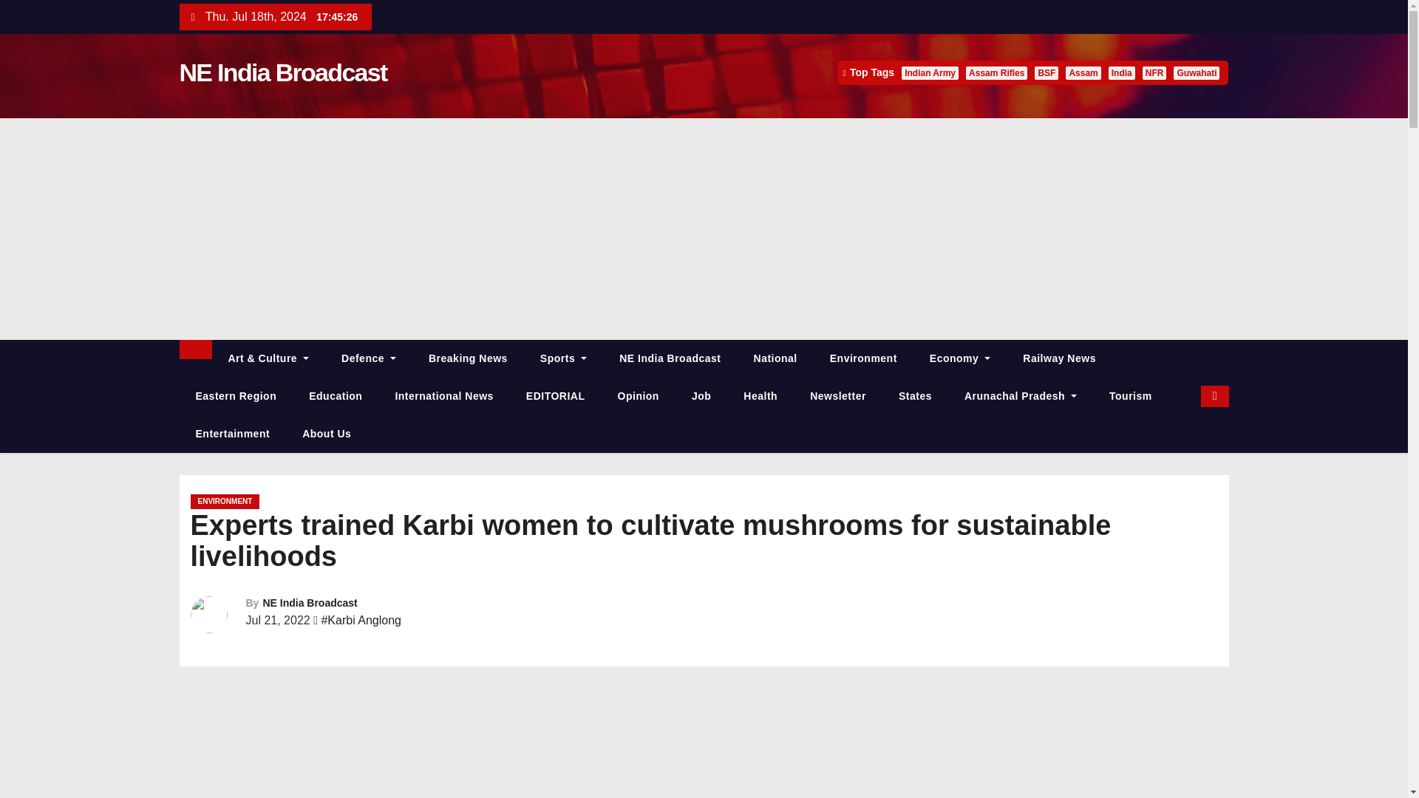 The width and height of the screenshot is (1419, 798). Describe the element at coordinates (996, 72) in the screenshot. I see `Assam Rifles` at that location.